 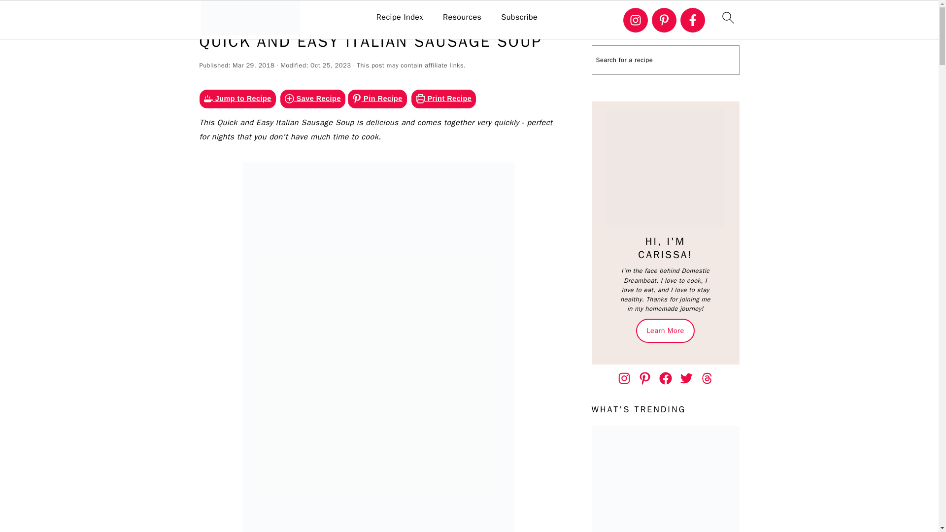 What do you see at coordinates (519, 17) in the screenshot?
I see `Subscribe` at bounding box center [519, 17].